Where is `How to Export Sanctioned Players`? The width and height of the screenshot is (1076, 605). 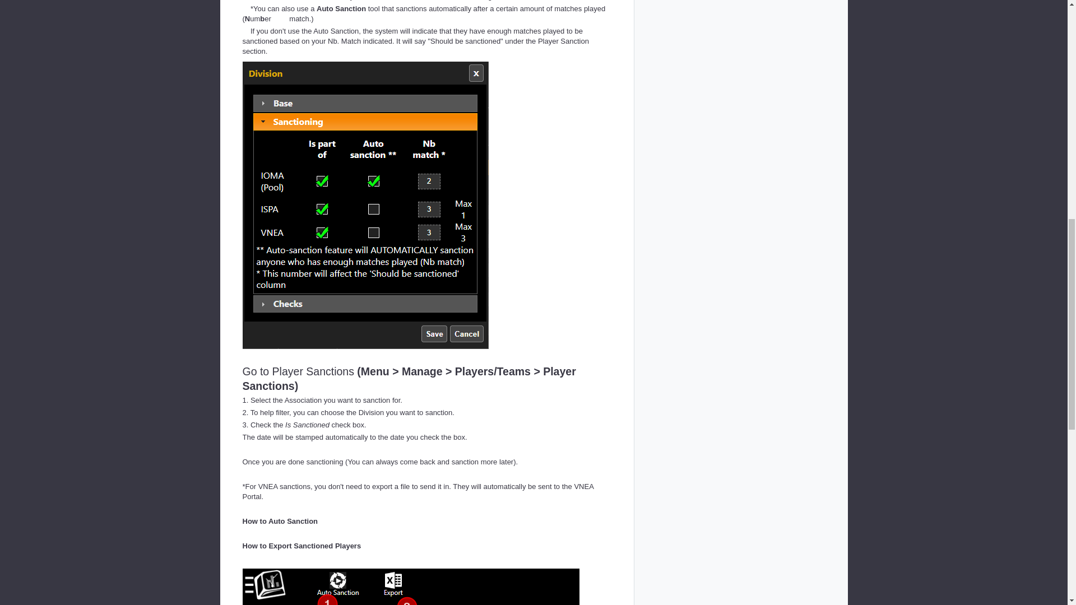
How to Export Sanctioned Players is located at coordinates (302, 546).